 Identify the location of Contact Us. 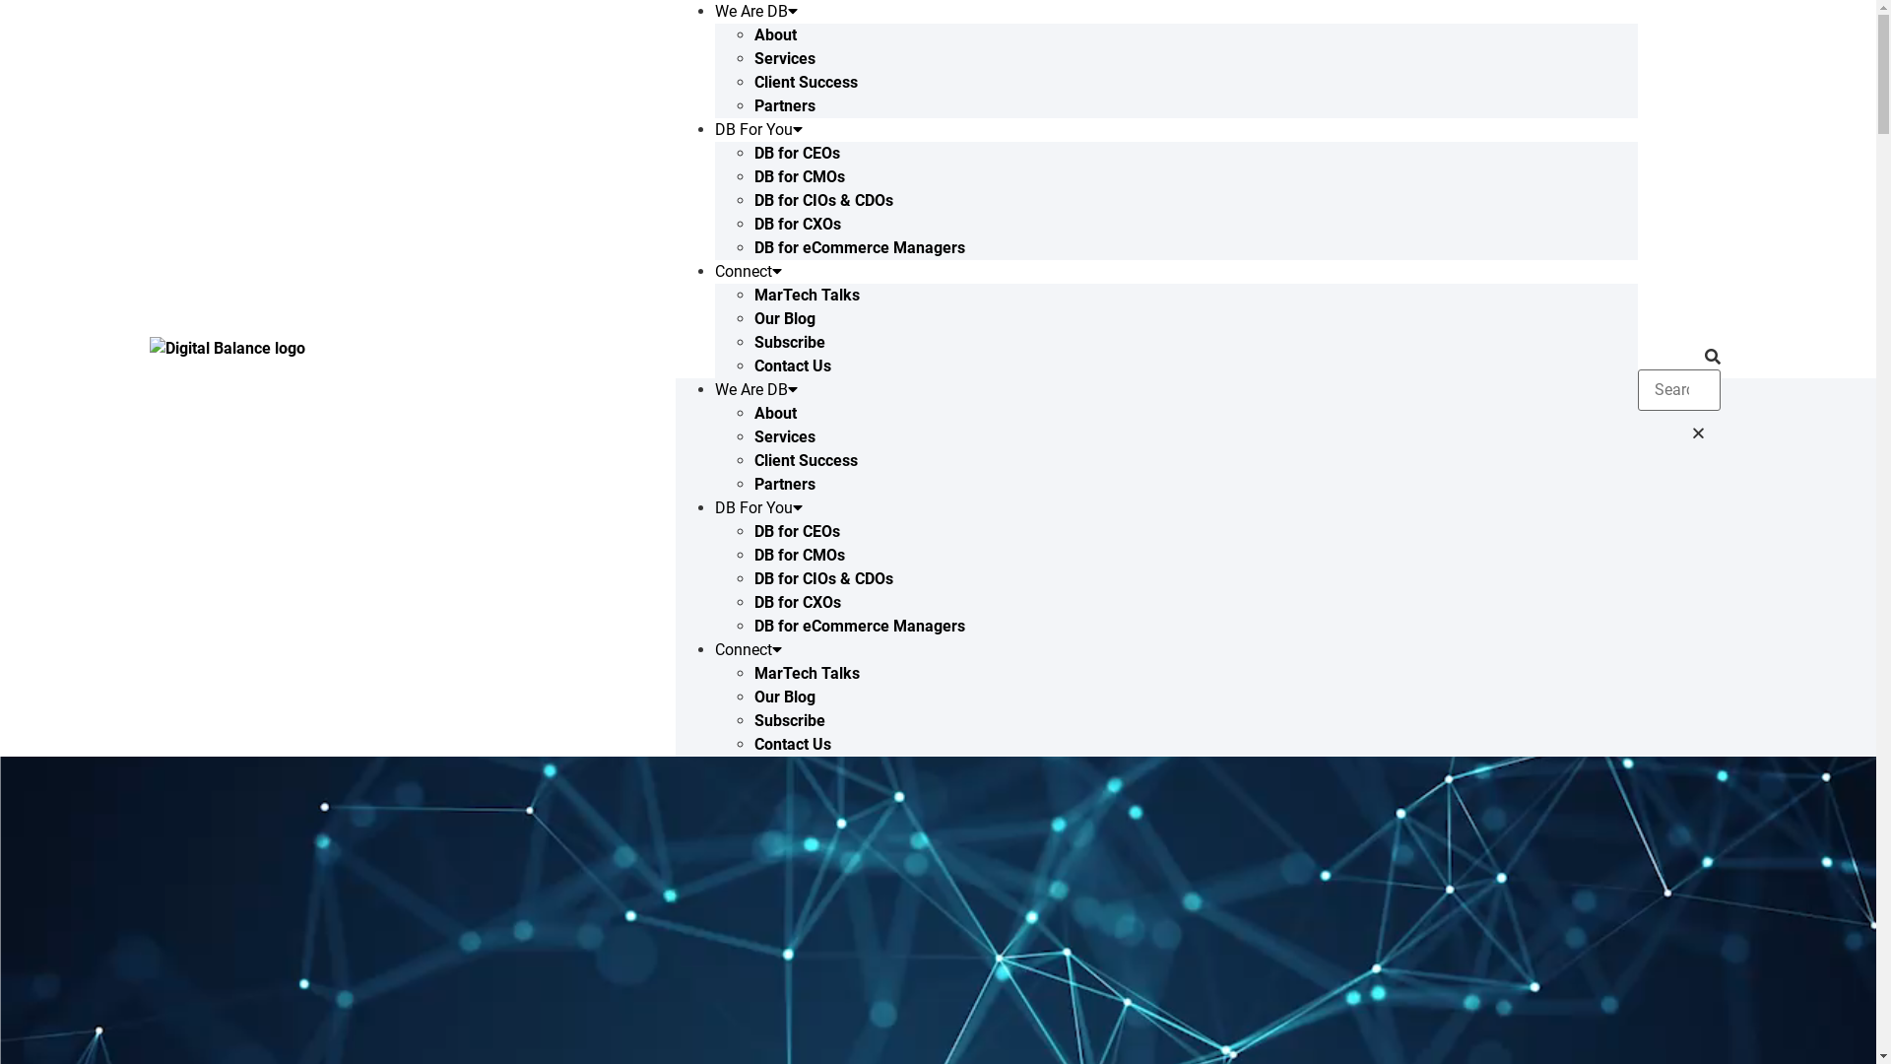
(793, 745).